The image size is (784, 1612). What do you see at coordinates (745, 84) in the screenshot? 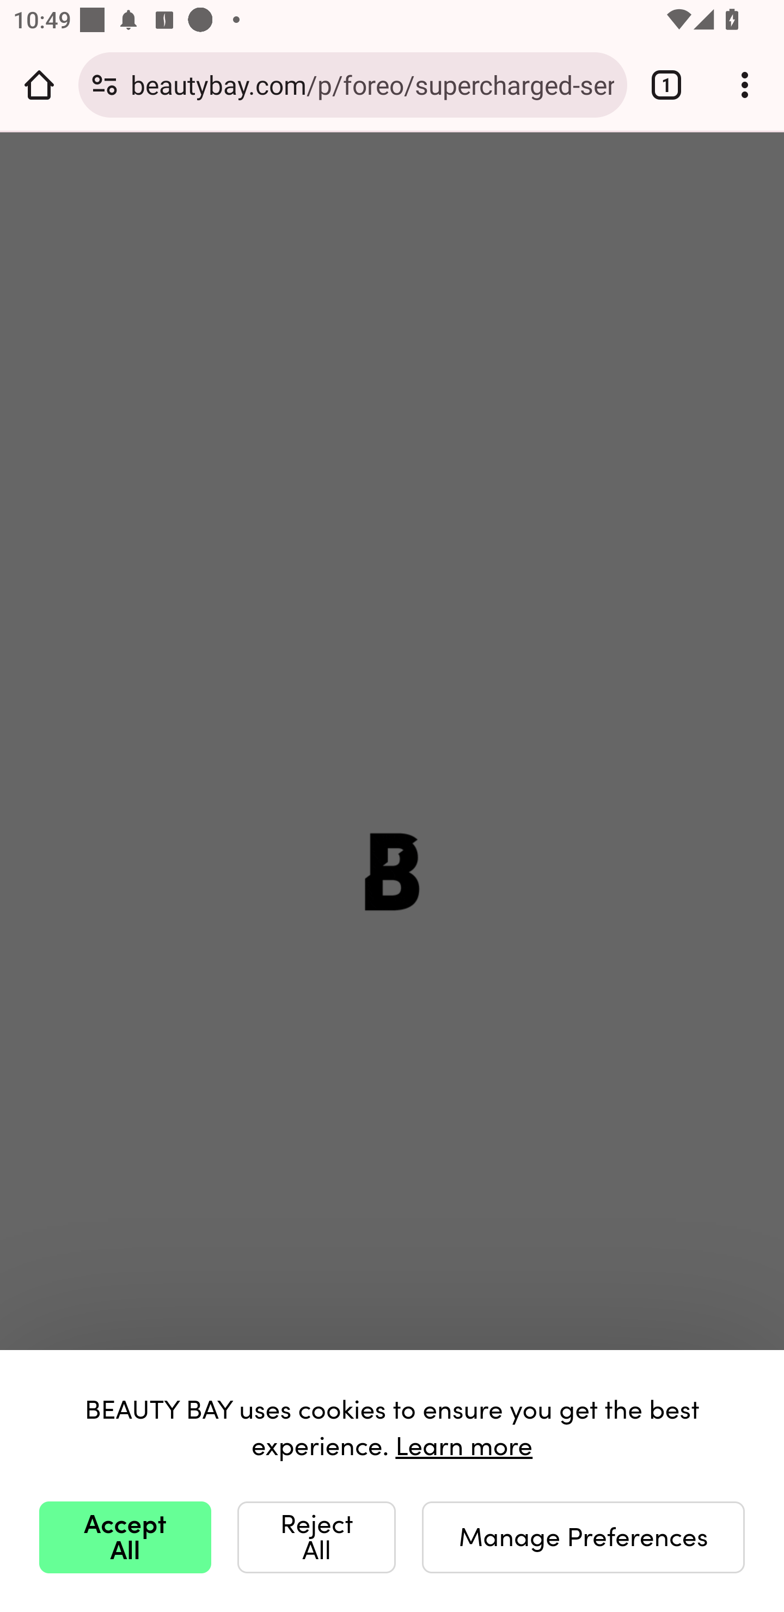
I see `Customize and control Google Chrome` at bounding box center [745, 84].